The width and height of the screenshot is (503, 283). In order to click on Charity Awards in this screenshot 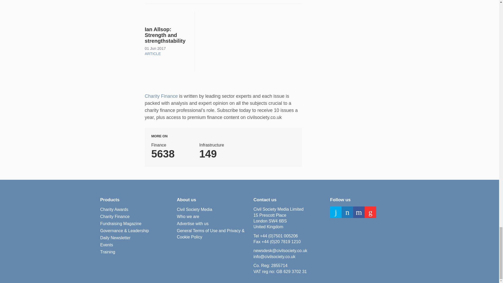, I will do `click(114, 210)`.